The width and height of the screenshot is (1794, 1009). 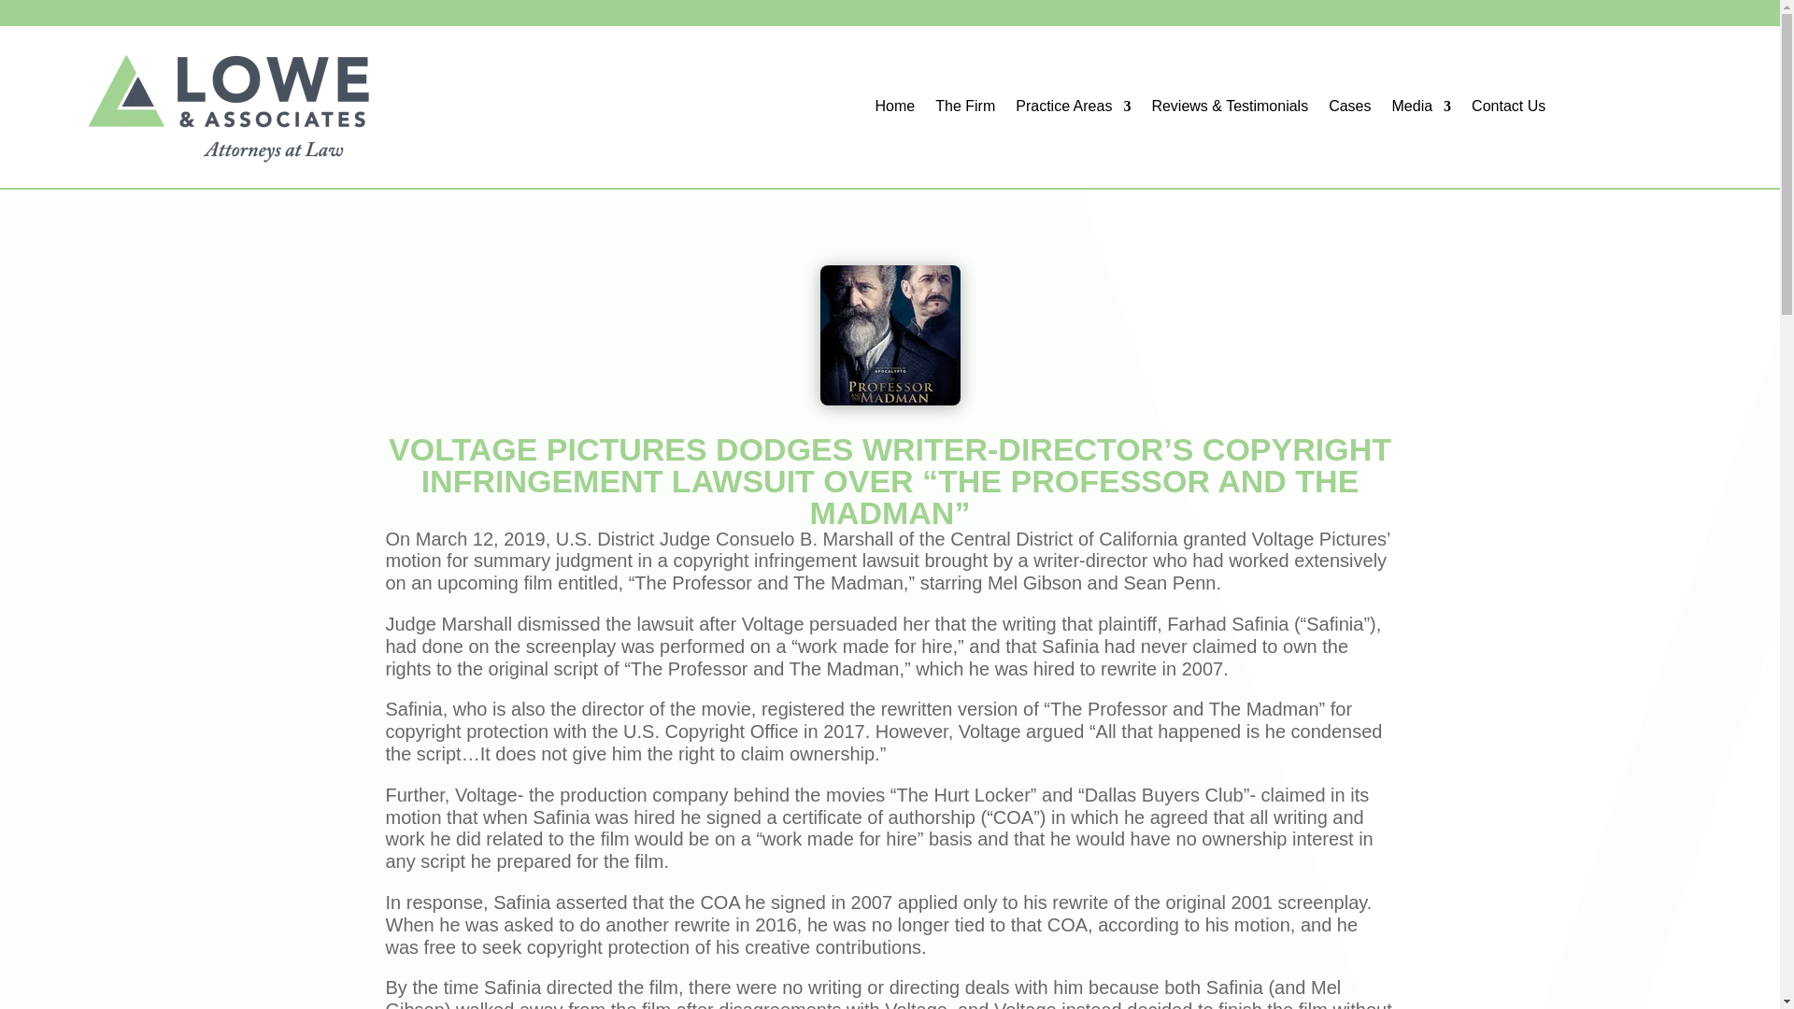 What do you see at coordinates (1421, 109) in the screenshot?
I see `Media` at bounding box center [1421, 109].